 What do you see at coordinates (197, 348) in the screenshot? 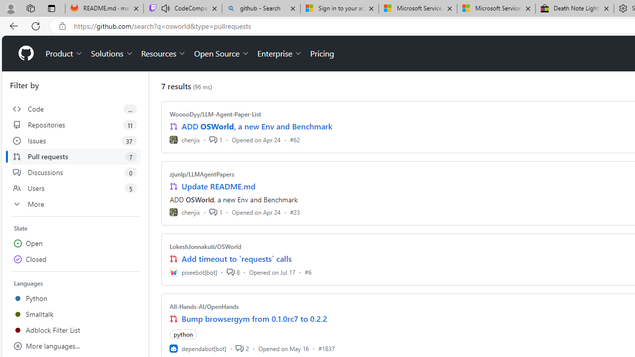
I see `dependabot[bot]` at bounding box center [197, 348].